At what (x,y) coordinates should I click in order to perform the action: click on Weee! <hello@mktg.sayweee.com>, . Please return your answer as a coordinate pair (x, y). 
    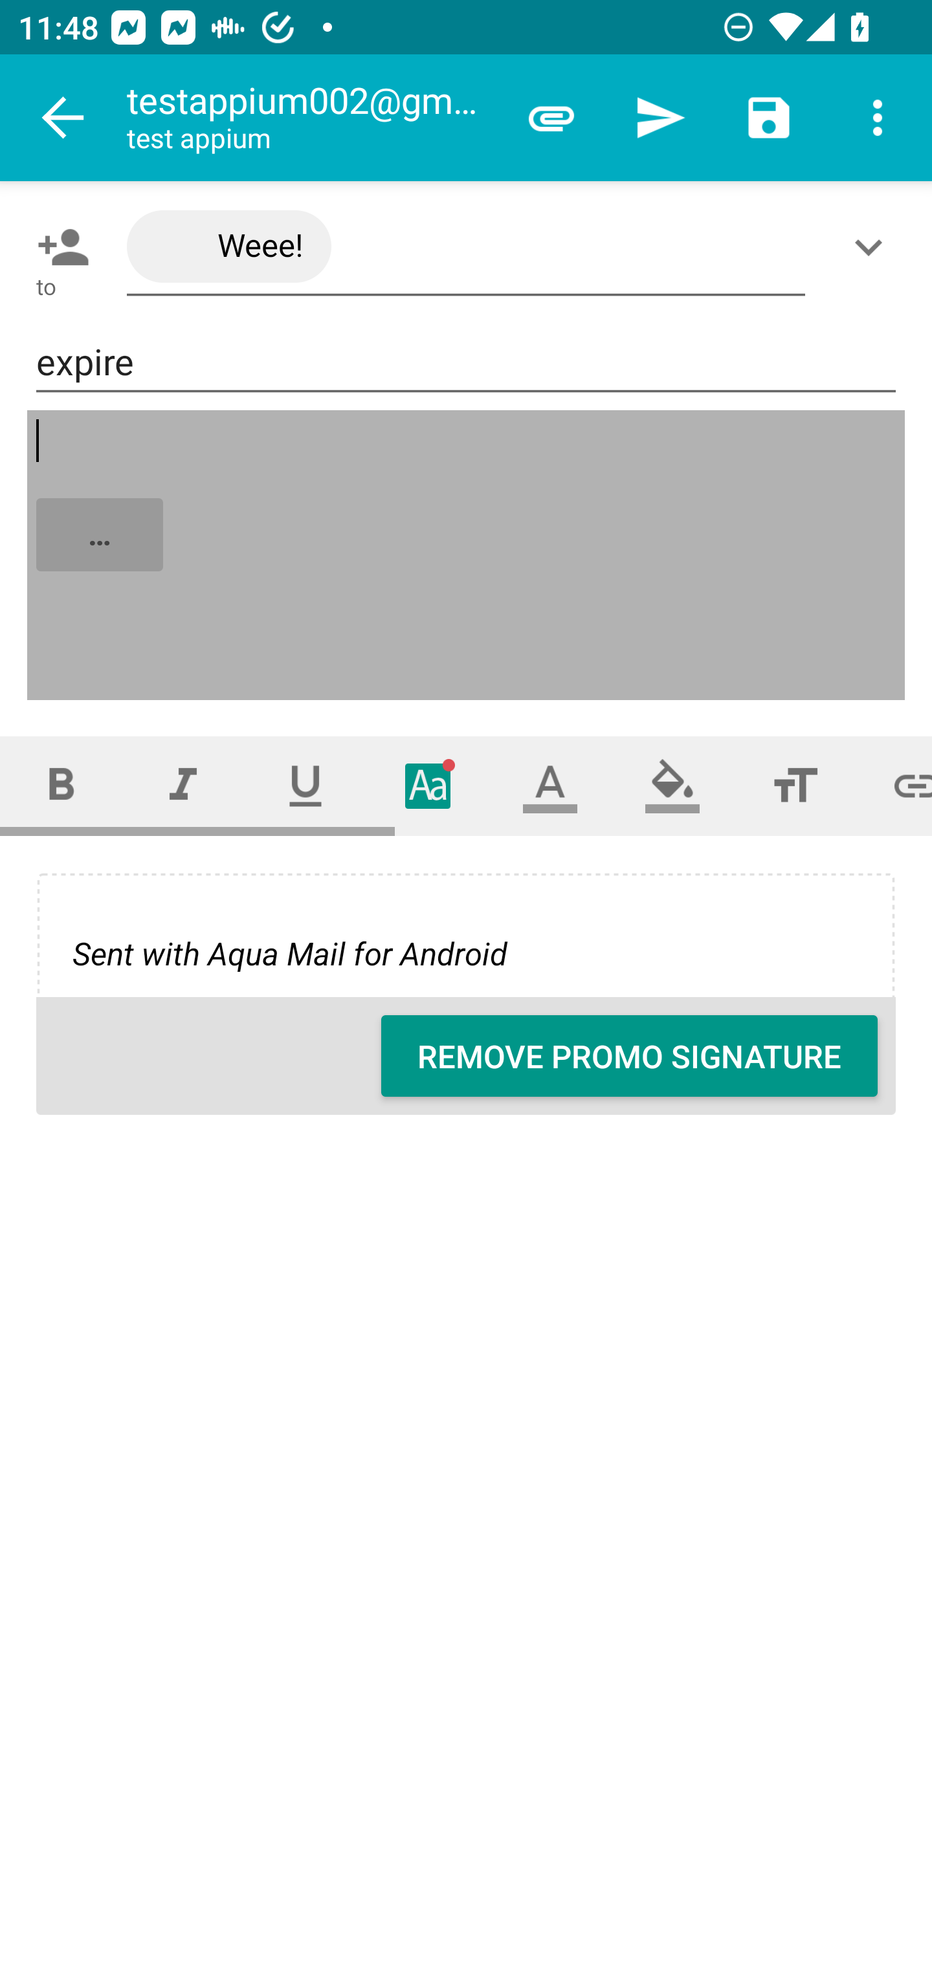
    Looking at the image, I should click on (466, 247).